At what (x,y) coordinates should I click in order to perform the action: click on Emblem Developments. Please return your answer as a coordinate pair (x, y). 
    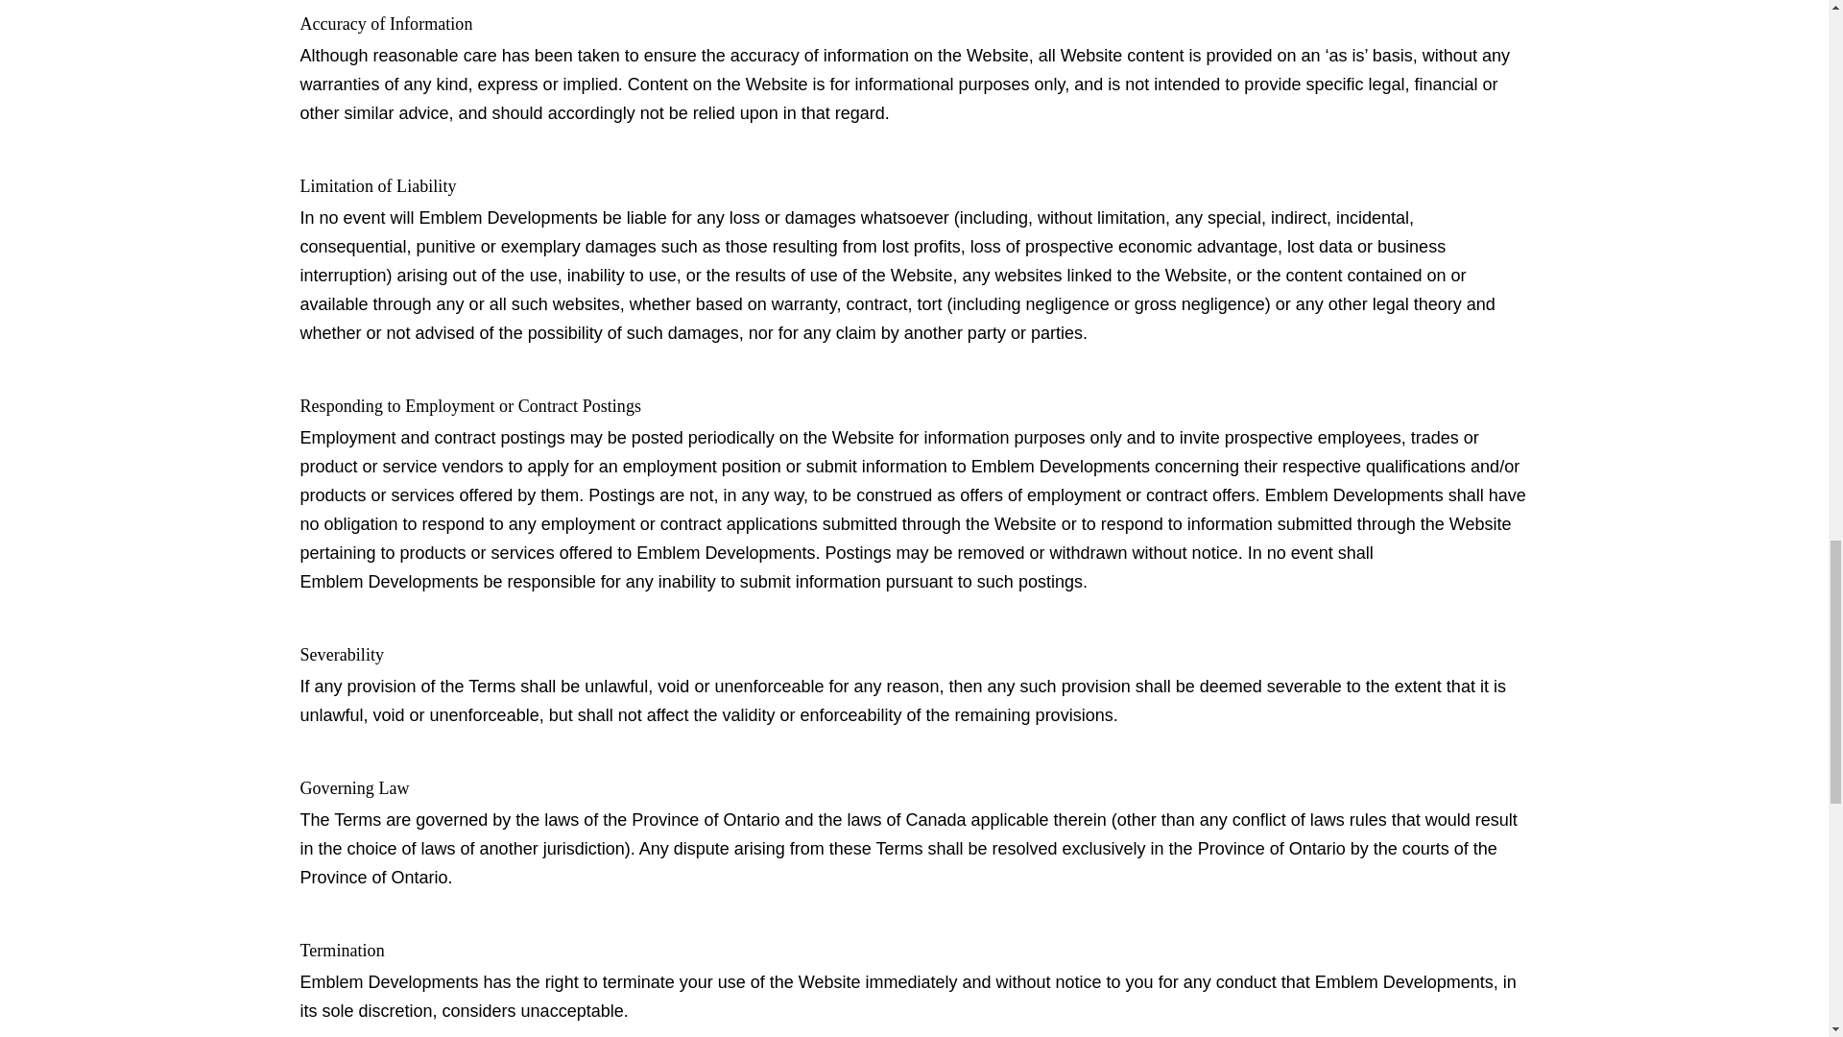
    Looking at the image, I should click on (1403, 981).